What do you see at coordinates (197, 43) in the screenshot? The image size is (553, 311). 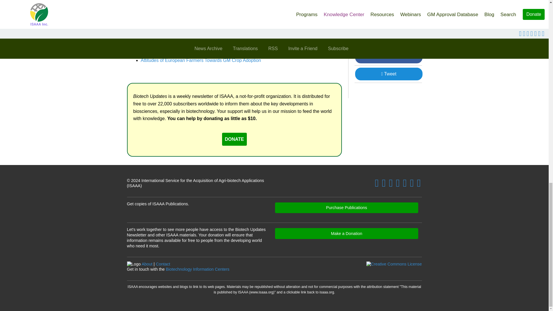 I see `Poland Considers New Law for Cultivation of GM Crops` at bounding box center [197, 43].